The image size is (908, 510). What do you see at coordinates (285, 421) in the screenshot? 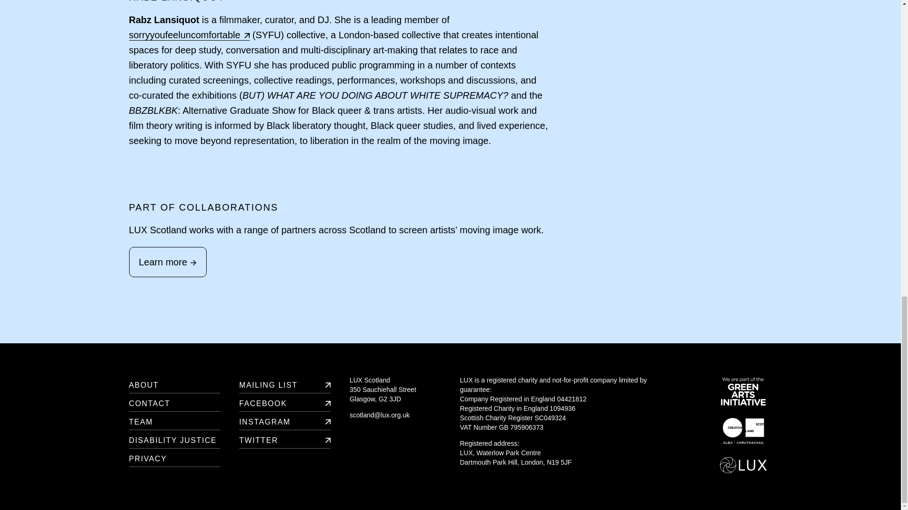
I see `INSTAGRAM` at bounding box center [285, 421].